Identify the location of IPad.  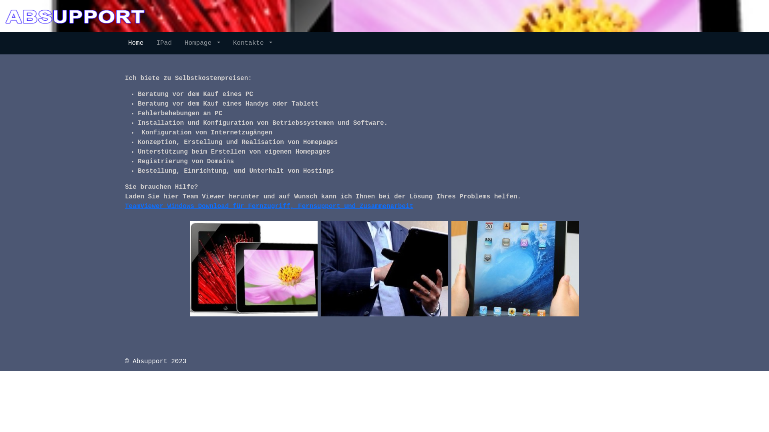
(164, 43).